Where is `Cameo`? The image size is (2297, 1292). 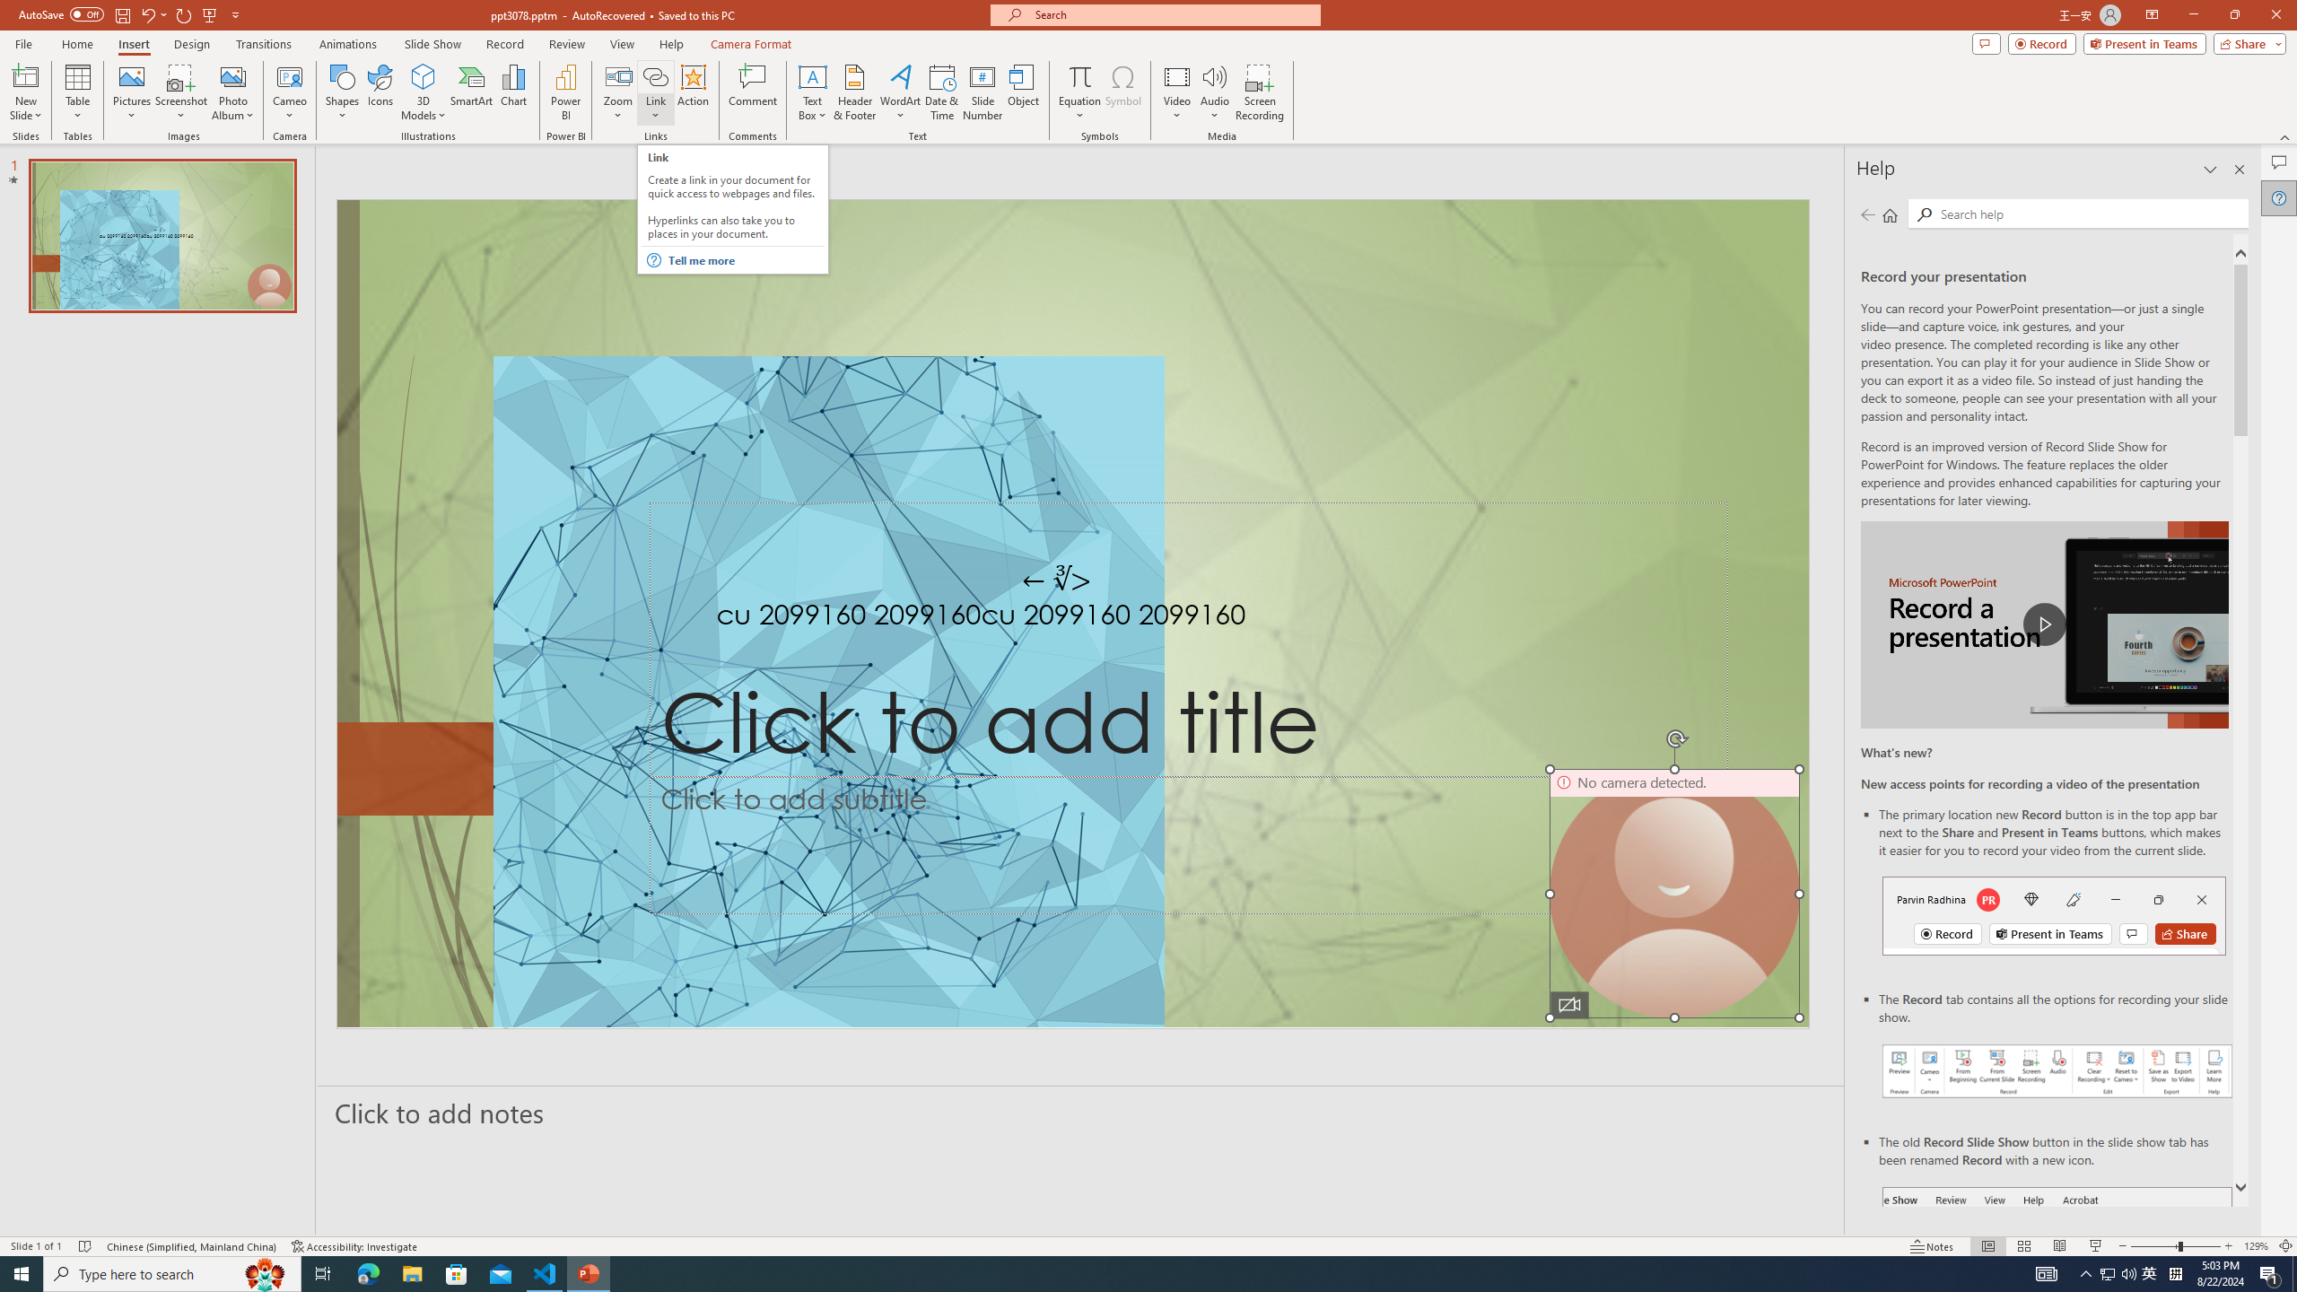 Cameo is located at coordinates (291, 92).